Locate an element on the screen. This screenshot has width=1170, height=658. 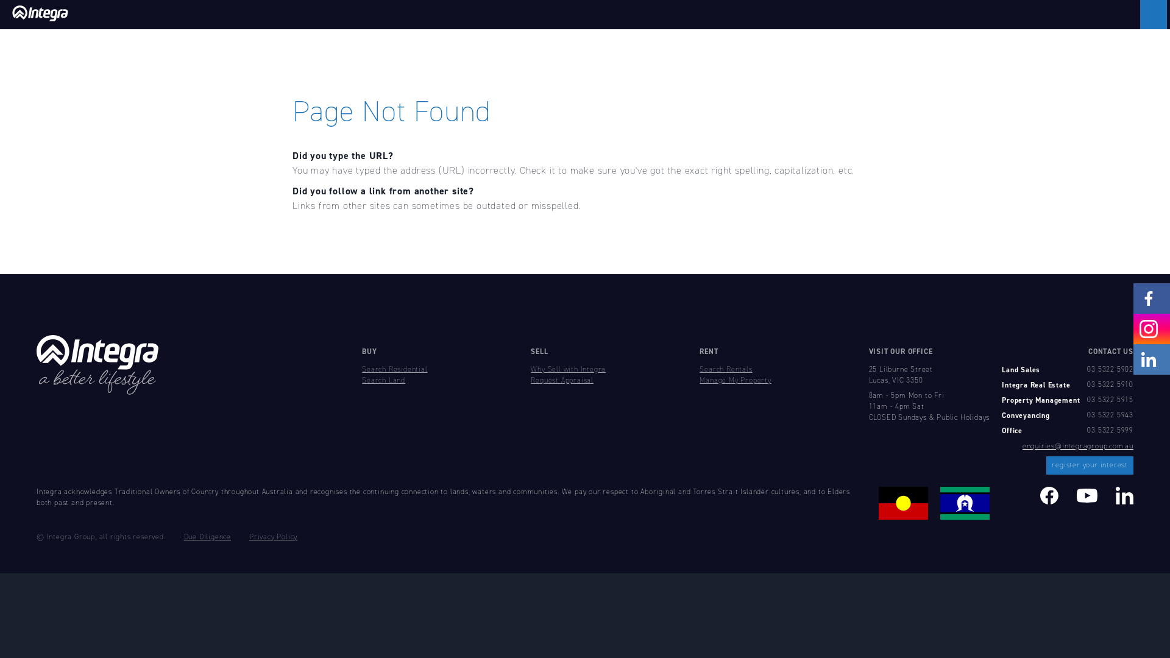
register your interest is located at coordinates (1090, 465).